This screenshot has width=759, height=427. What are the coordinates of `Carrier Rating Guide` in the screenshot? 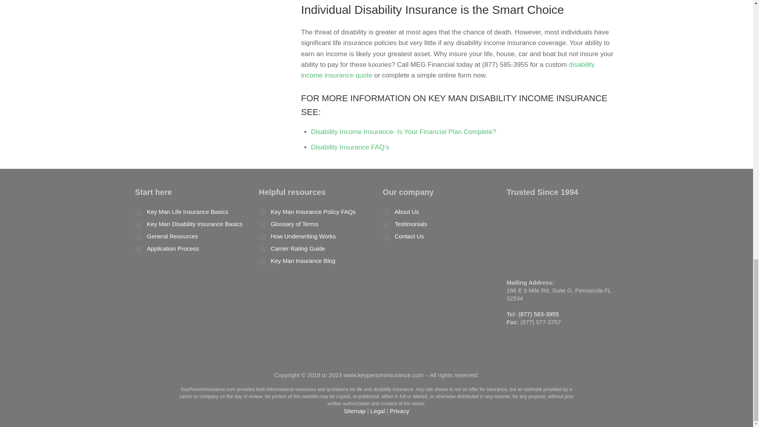 It's located at (298, 248).